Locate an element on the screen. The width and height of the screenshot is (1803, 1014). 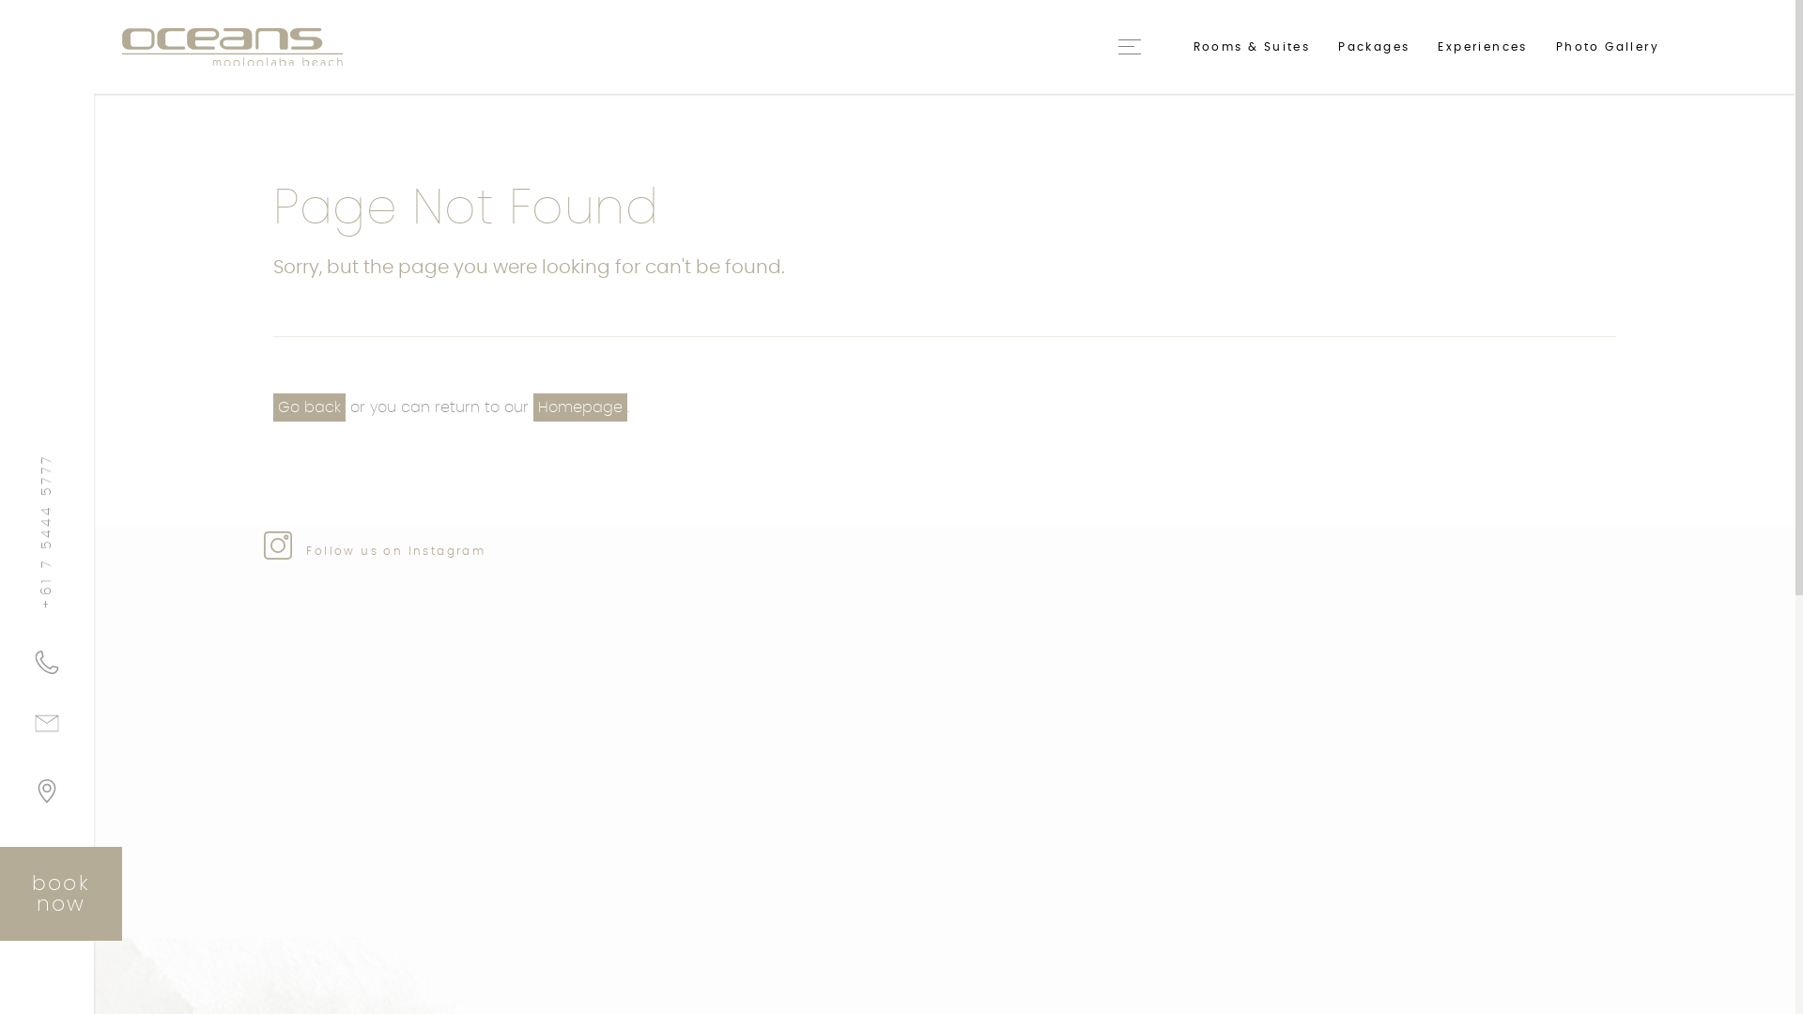
+61 7 5444 5777 is located at coordinates (47, 663).